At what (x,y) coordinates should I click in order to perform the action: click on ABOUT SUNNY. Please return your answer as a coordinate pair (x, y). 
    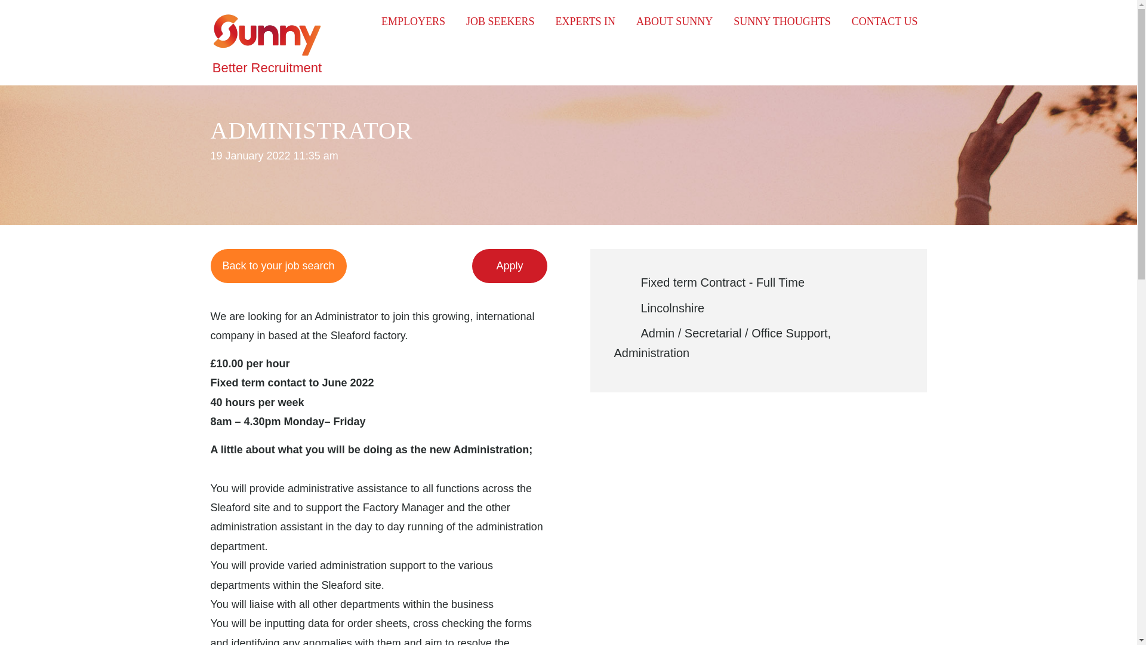
    Looking at the image, I should click on (674, 21).